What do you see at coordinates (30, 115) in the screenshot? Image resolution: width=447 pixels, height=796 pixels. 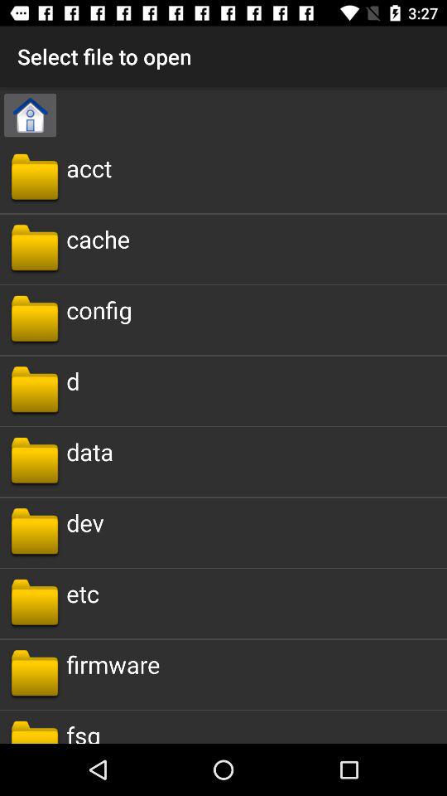 I see `go home` at bounding box center [30, 115].